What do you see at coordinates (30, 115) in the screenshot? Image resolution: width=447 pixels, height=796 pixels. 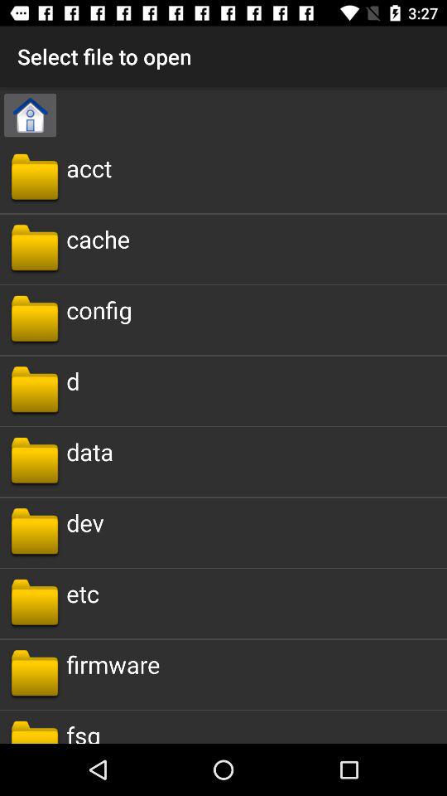 I see `go home` at bounding box center [30, 115].